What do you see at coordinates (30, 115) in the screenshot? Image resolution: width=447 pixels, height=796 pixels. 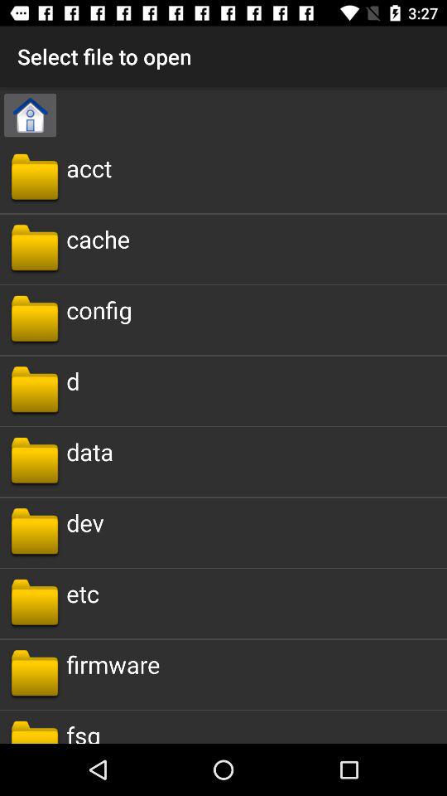 I see `go home` at bounding box center [30, 115].